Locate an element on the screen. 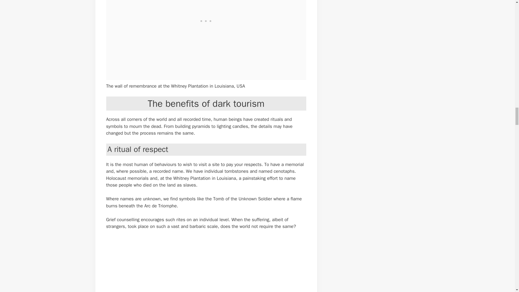 Image resolution: width=519 pixels, height=292 pixels. Dark tourism - Anne Frank house in Amsterdam is located at coordinates (195, 264).